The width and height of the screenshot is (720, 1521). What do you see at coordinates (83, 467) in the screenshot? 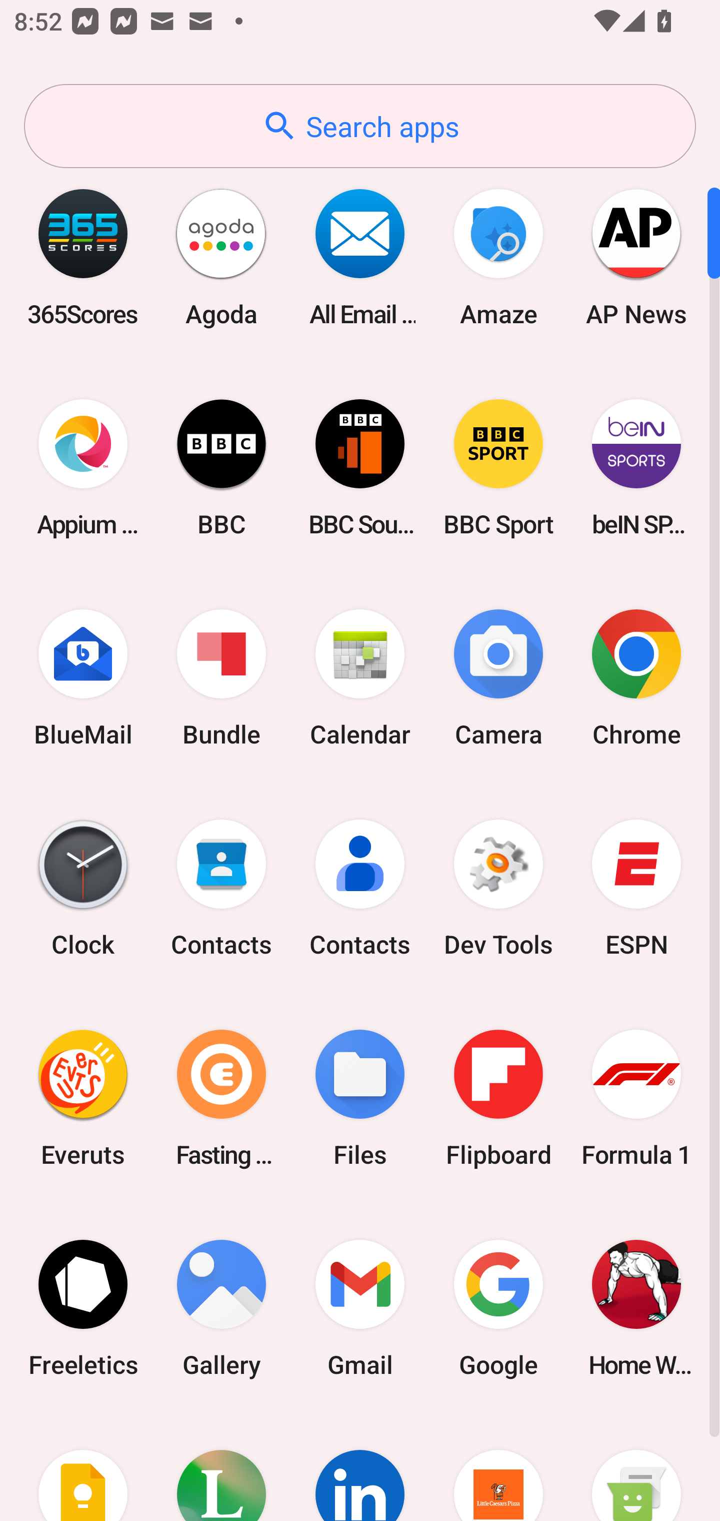
I see `Appium Settings` at bounding box center [83, 467].